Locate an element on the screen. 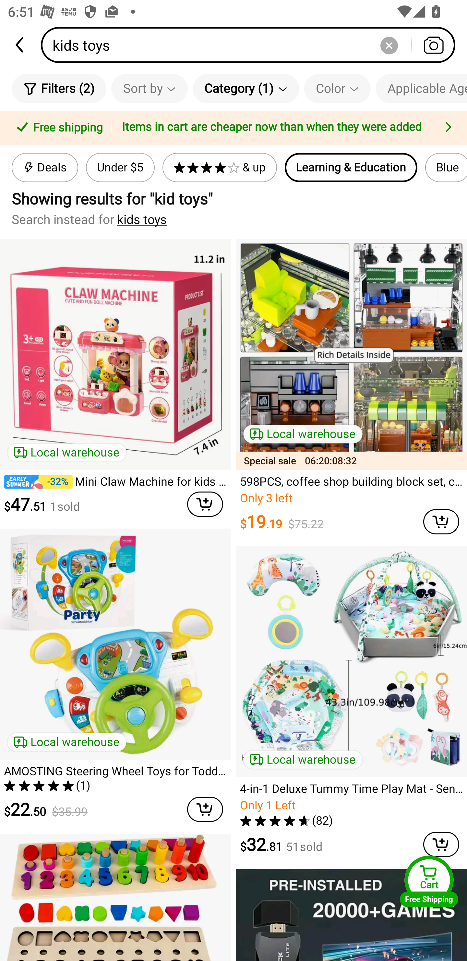 This screenshot has width=467, height=961. Color is located at coordinates (337, 88).